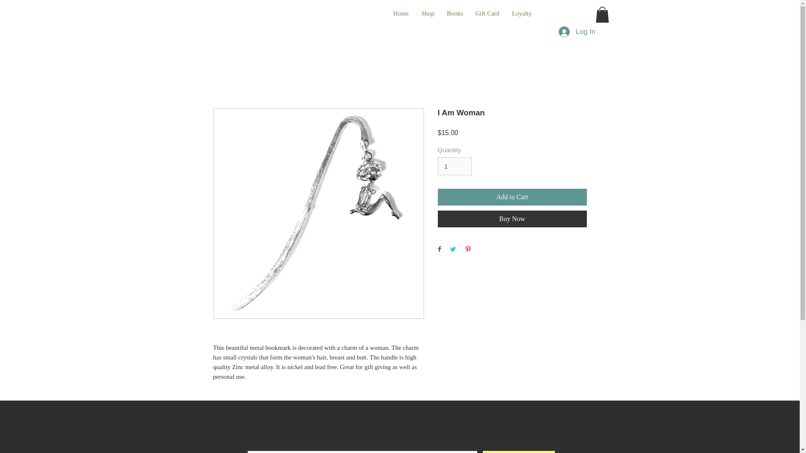  What do you see at coordinates (400, 13) in the screenshot?
I see `Home` at bounding box center [400, 13].